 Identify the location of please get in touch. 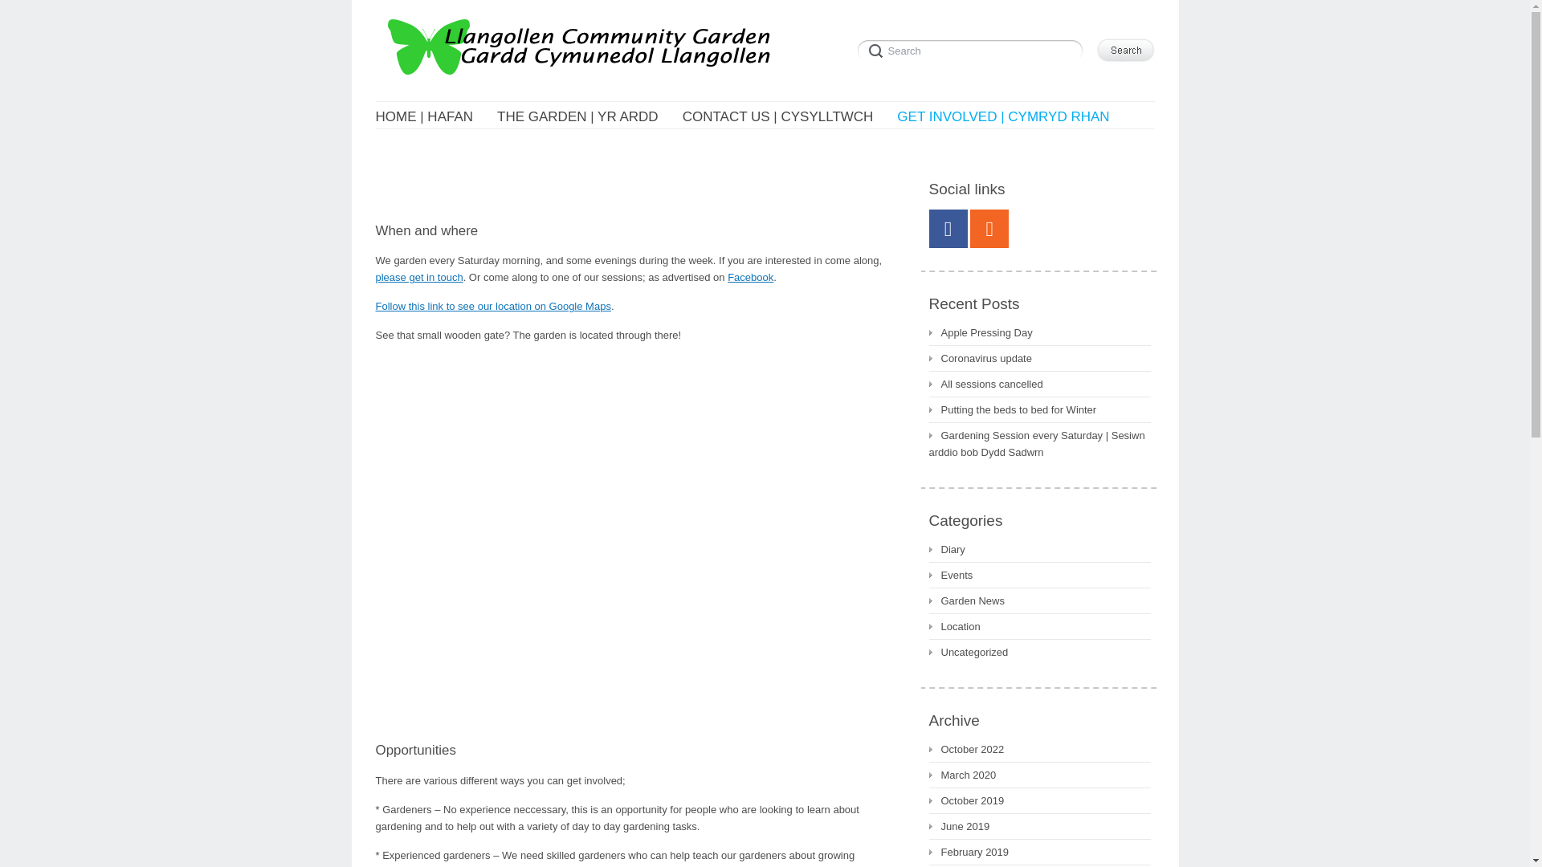
(419, 278).